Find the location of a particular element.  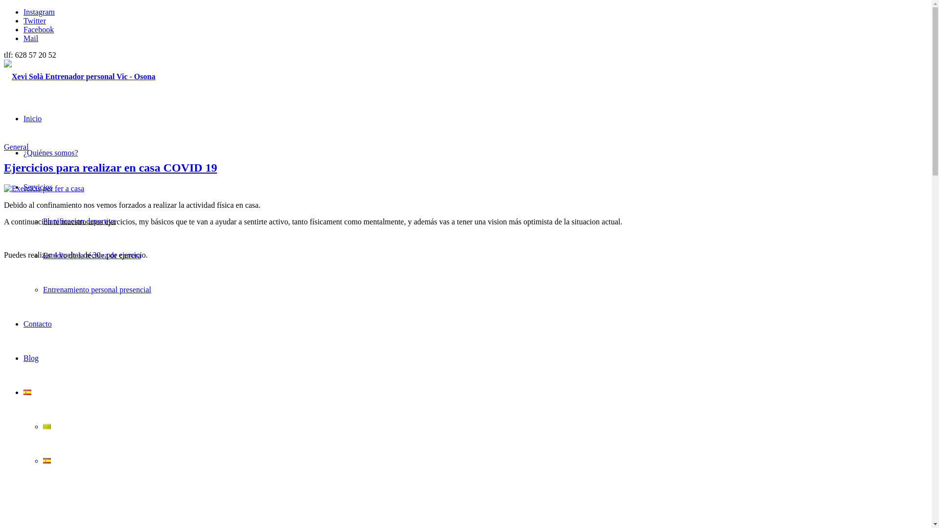

Entrenamiento personal presencial is located at coordinates (97, 289).